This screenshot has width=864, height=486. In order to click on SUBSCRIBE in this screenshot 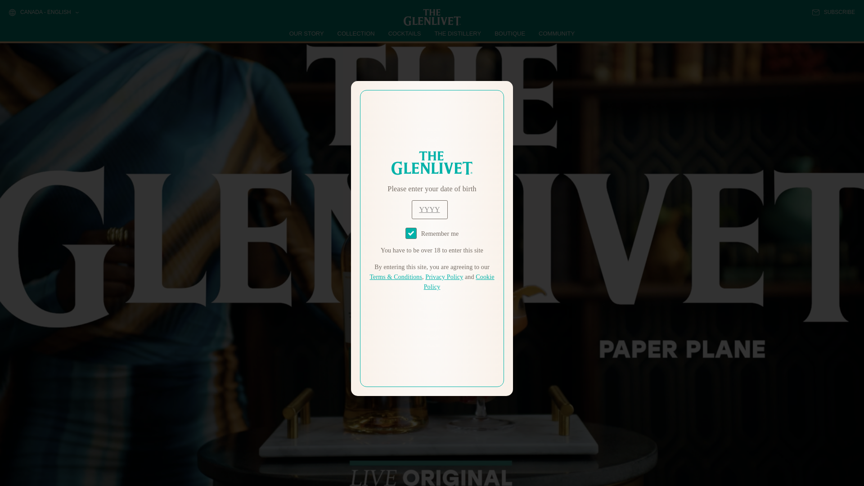, I will do `click(833, 12)`.